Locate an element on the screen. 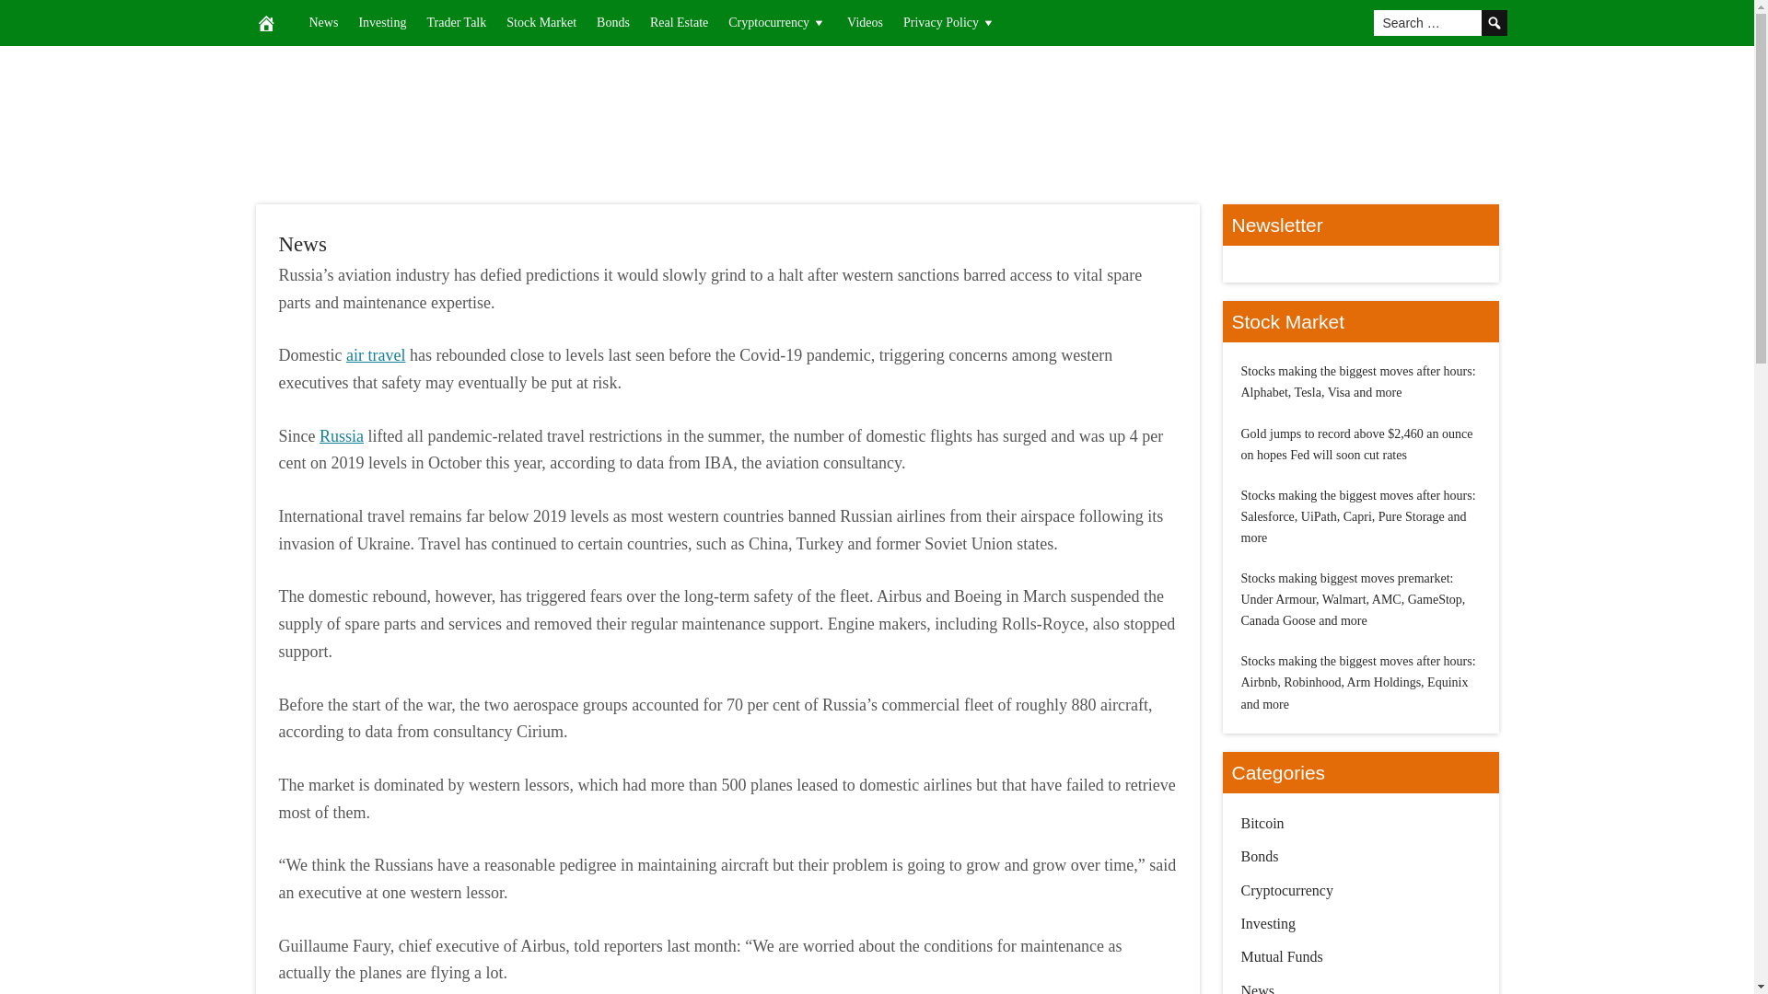 This screenshot has width=1768, height=994. Russia is located at coordinates (342, 436).